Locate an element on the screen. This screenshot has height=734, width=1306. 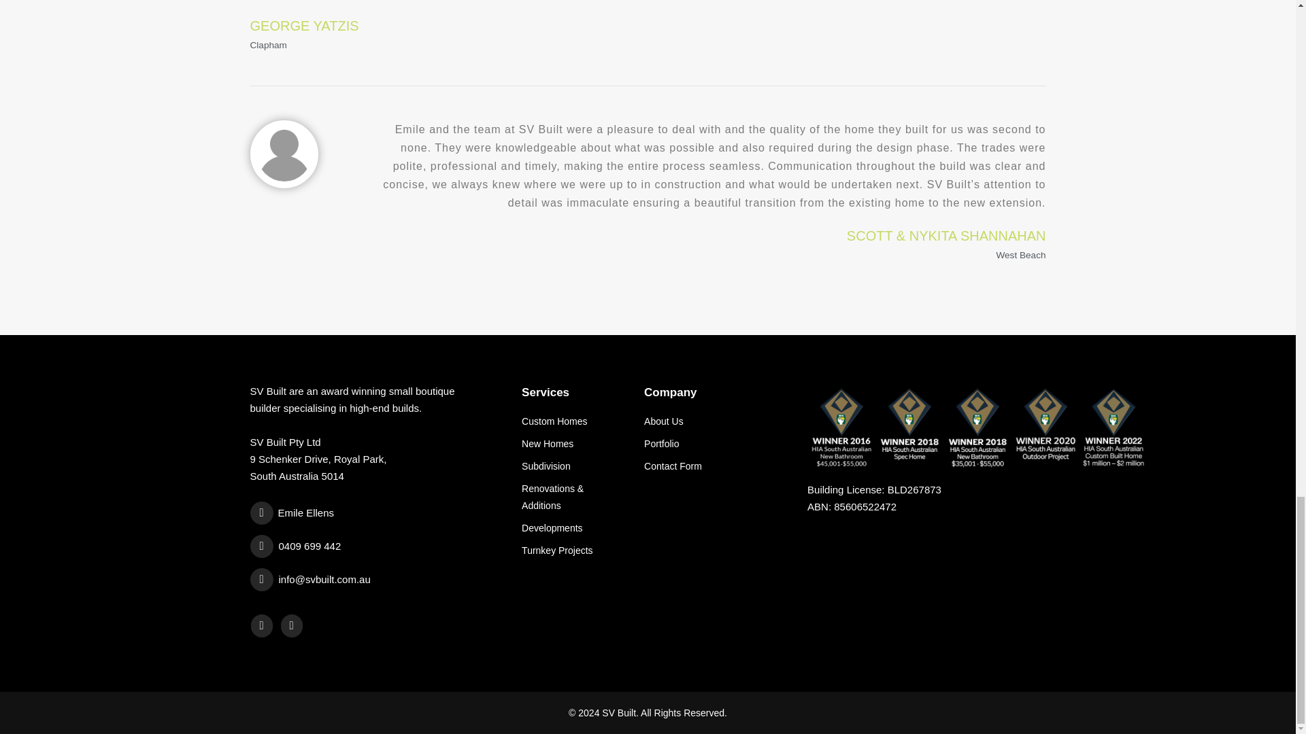
Subdivision is located at coordinates (573, 466).